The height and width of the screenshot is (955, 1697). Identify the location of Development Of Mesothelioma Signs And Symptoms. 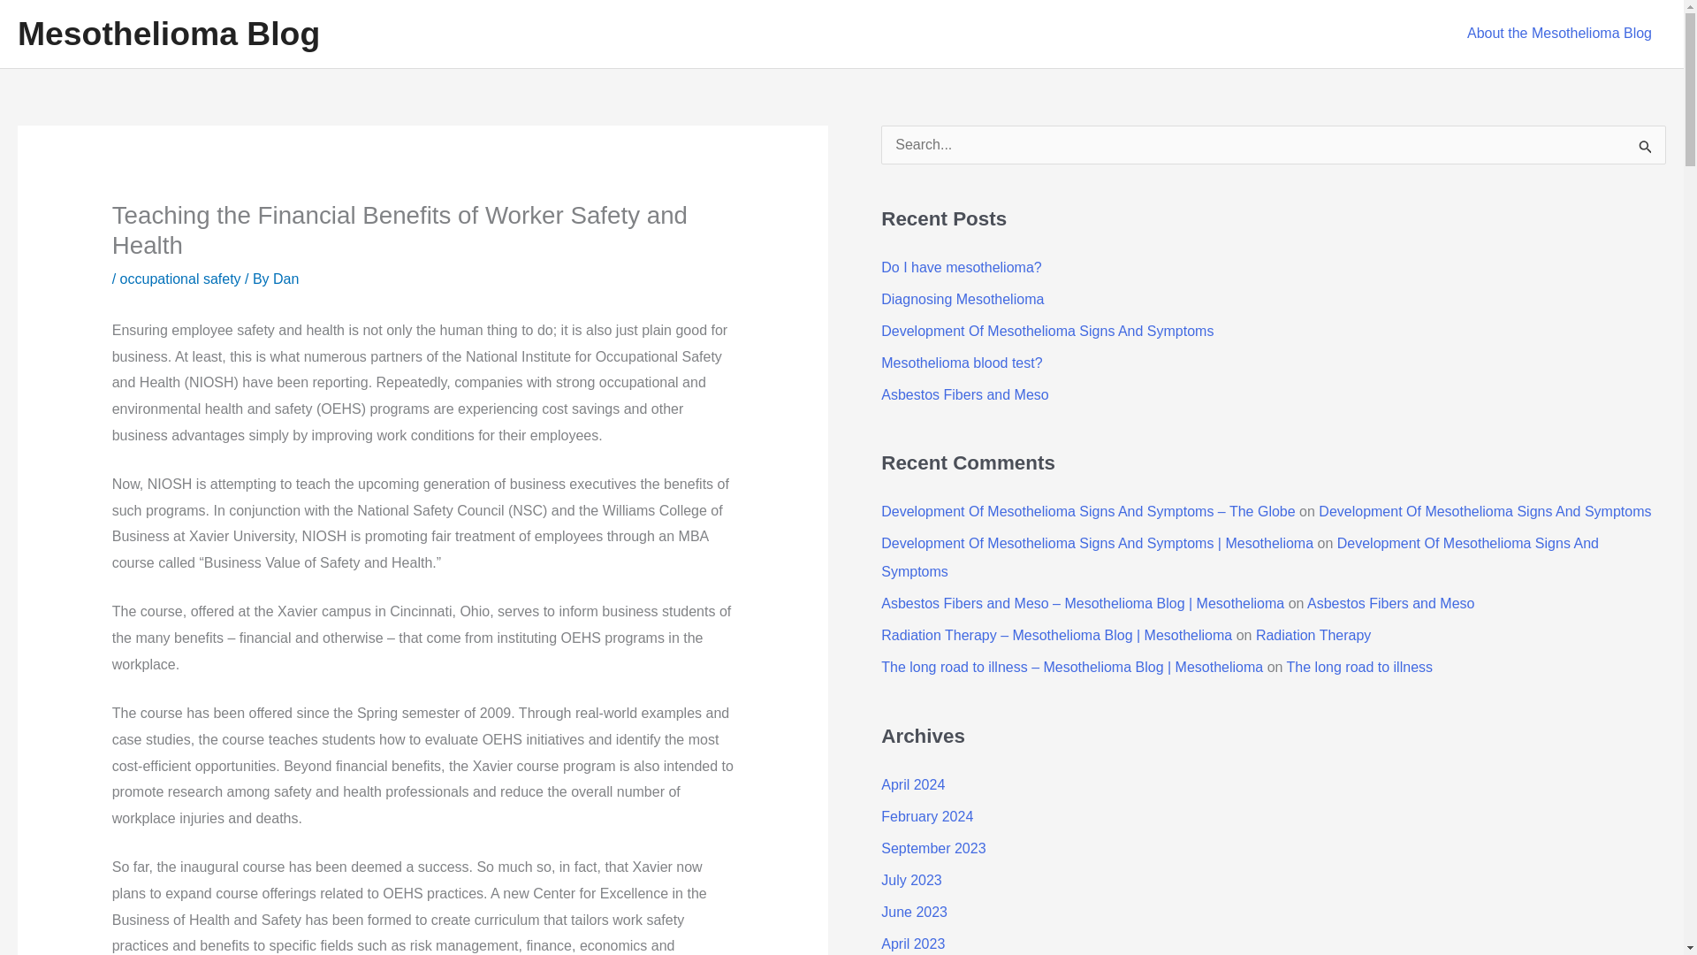
(1046, 331).